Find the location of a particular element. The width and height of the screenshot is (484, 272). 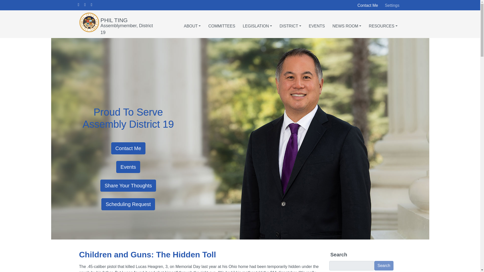

EVENTS is located at coordinates (317, 24).